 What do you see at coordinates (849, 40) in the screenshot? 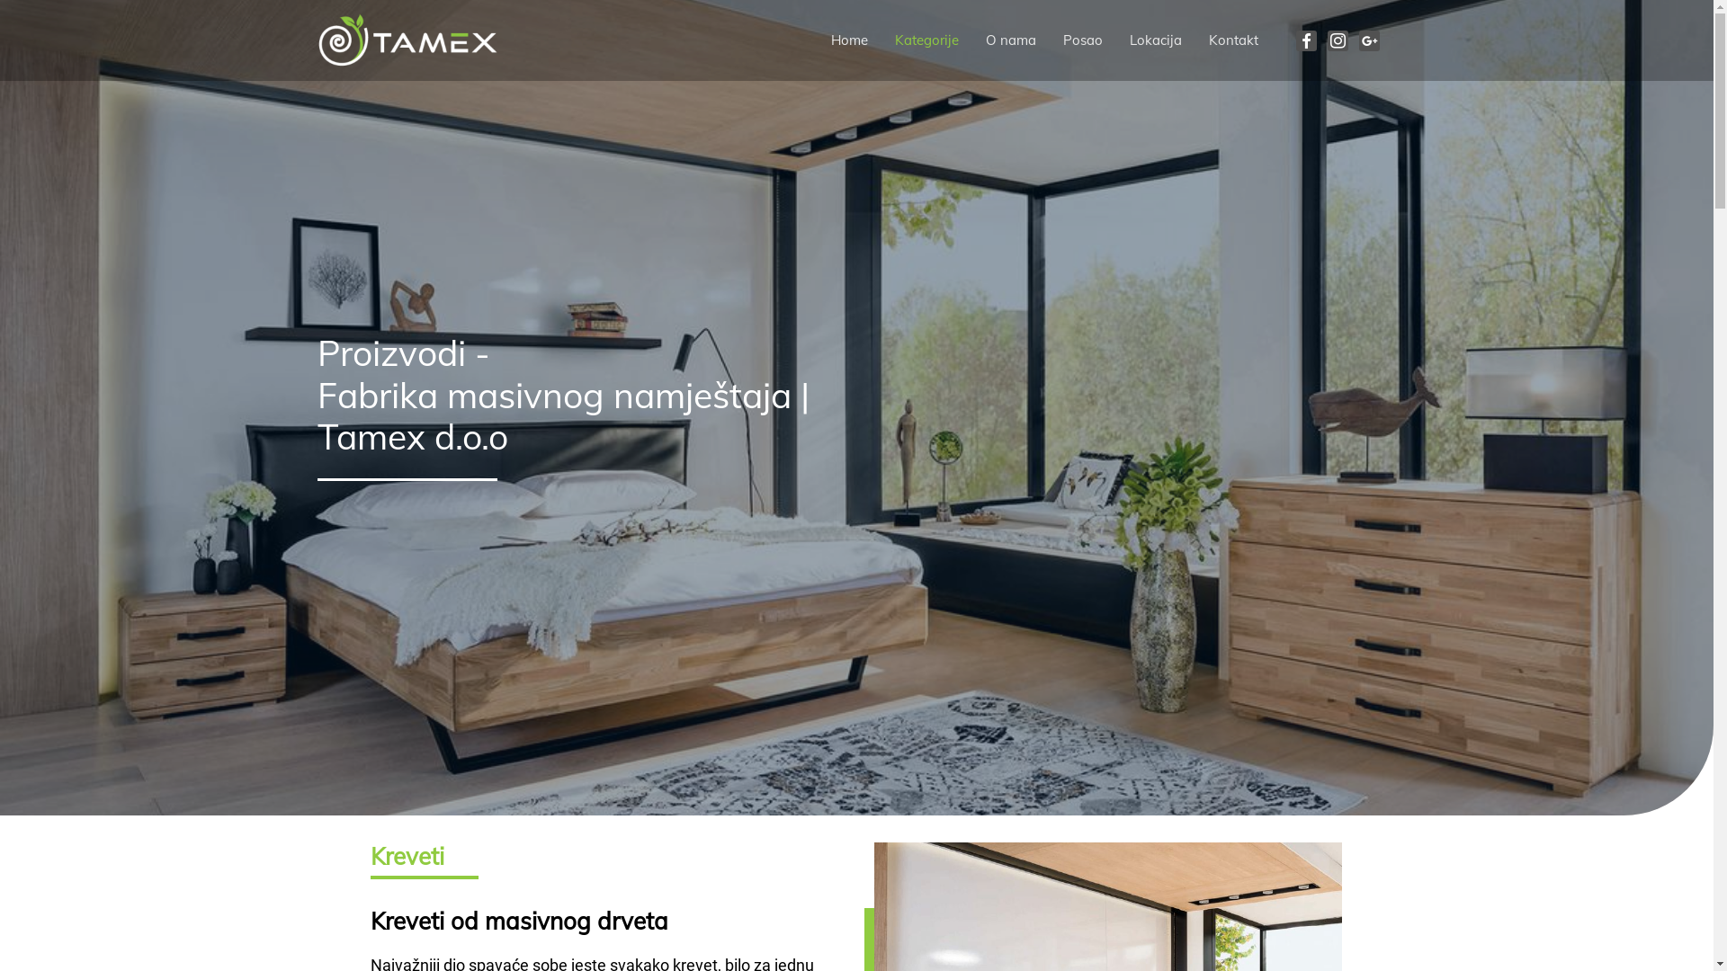
I see `Home` at bounding box center [849, 40].